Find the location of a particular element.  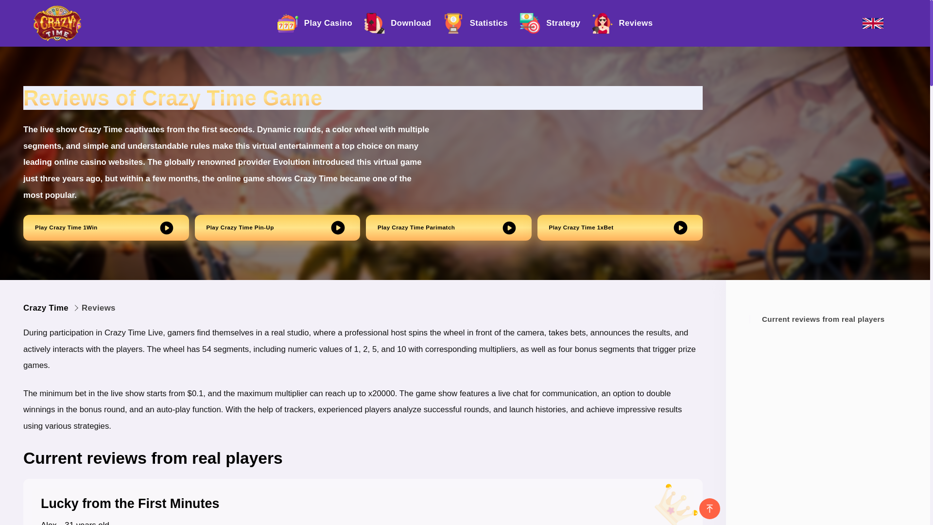

Current reviews from real players is located at coordinates (834, 319).